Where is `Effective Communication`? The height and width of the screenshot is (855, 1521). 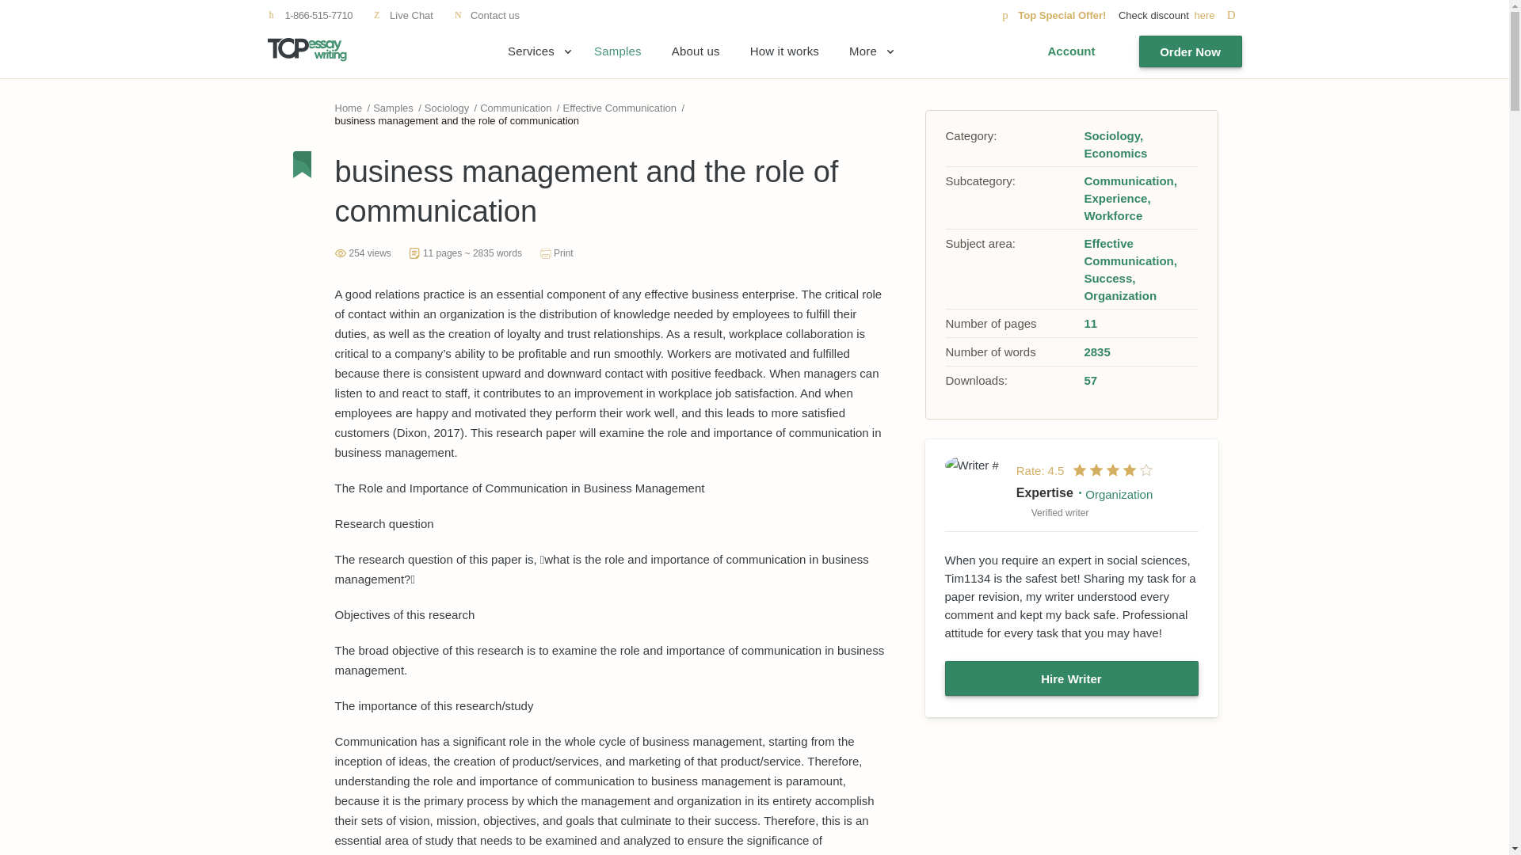
Effective Communication is located at coordinates (619, 108).